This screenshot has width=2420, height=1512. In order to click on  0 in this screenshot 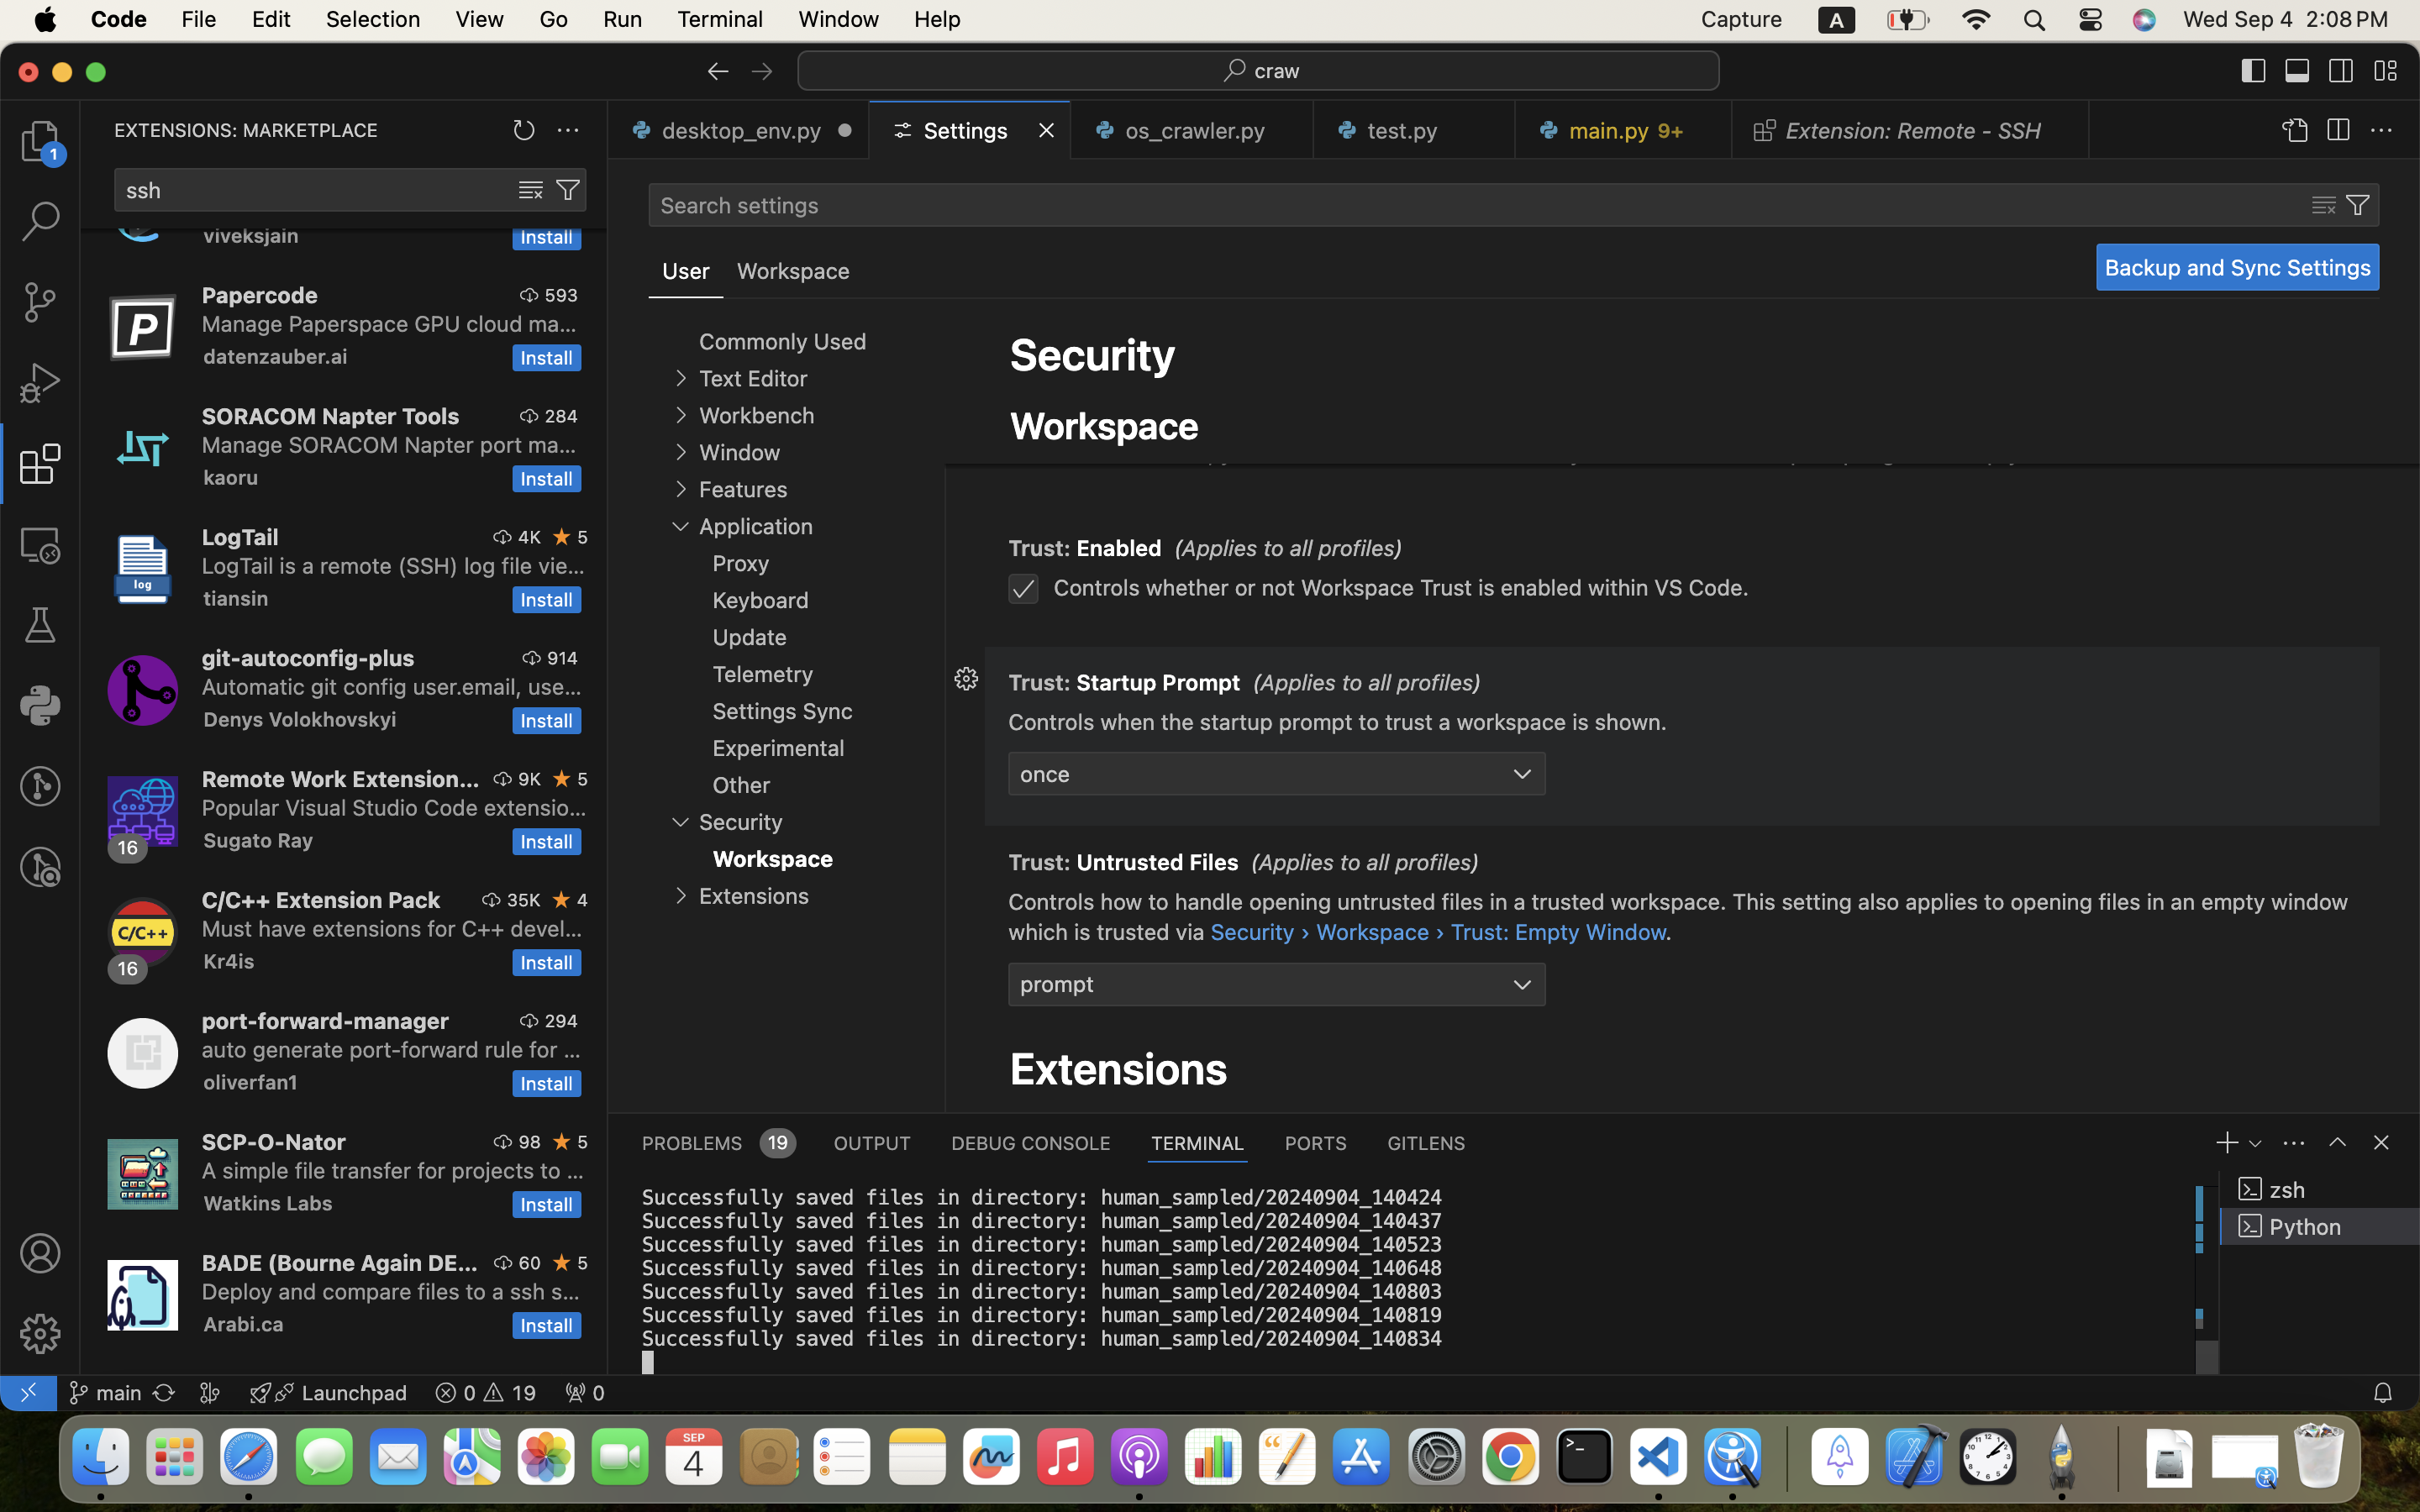, I will do `click(585, 1393)`.